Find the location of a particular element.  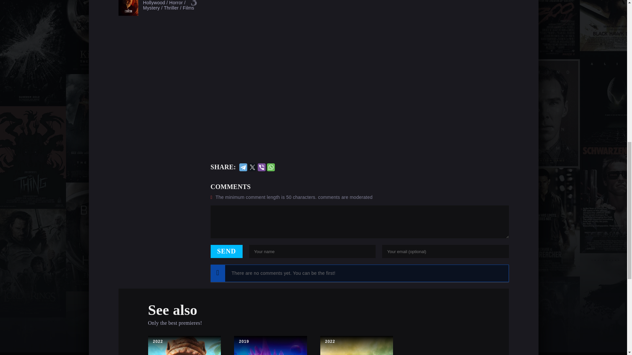

WhatsApp is located at coordinates (271, 167).